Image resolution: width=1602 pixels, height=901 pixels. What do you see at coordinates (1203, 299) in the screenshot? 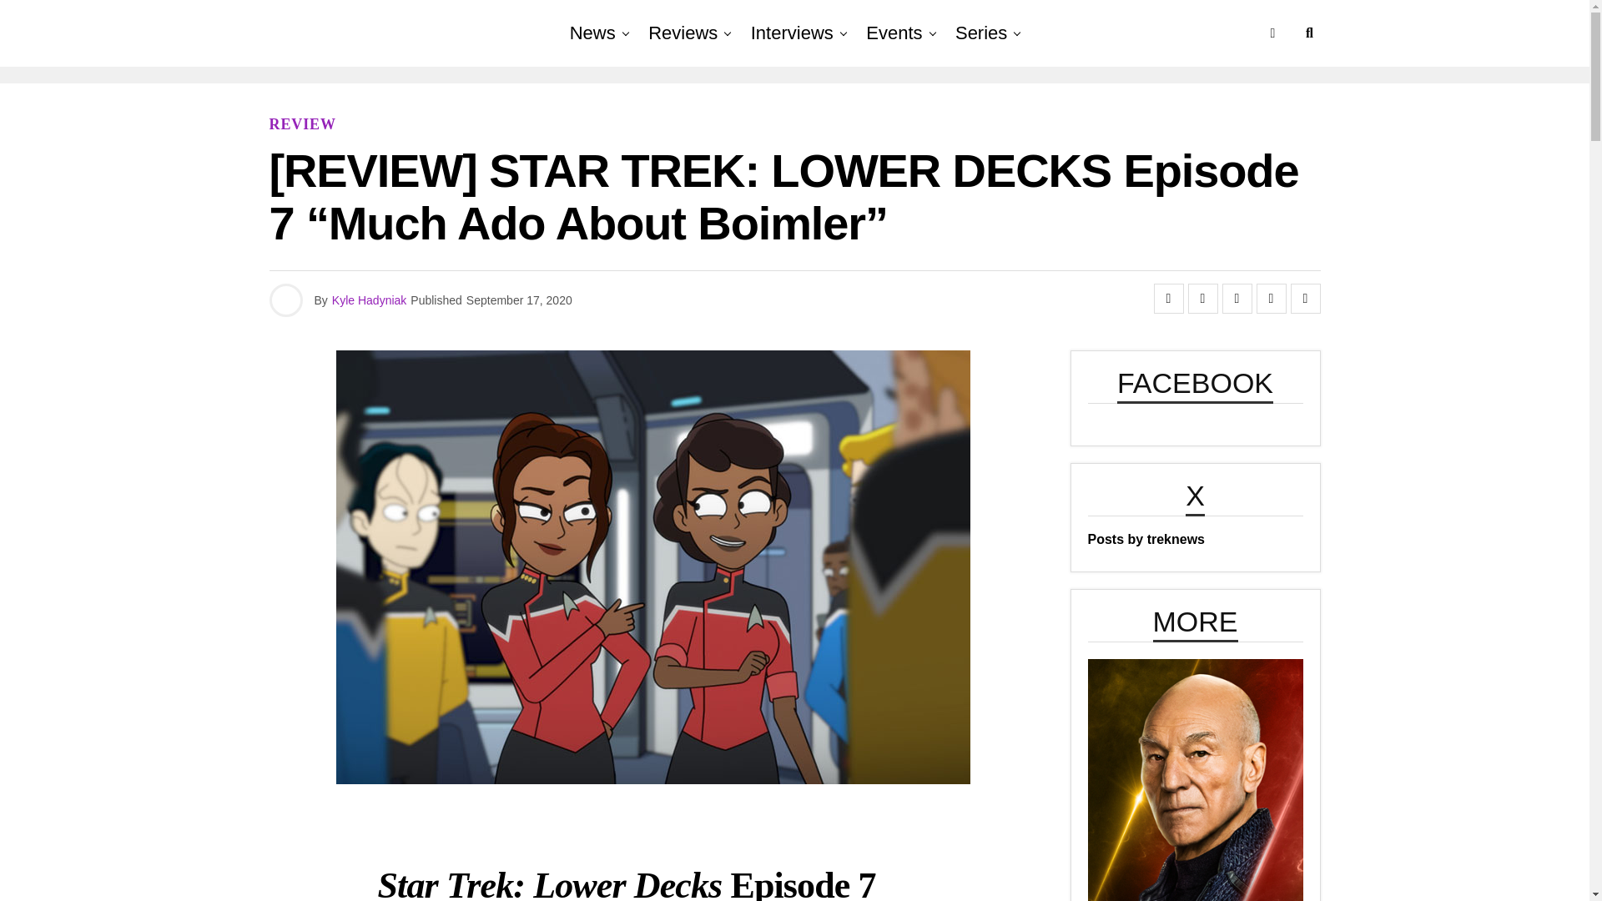
I see `Tweet This Post` at bounding box center [1203, 299].